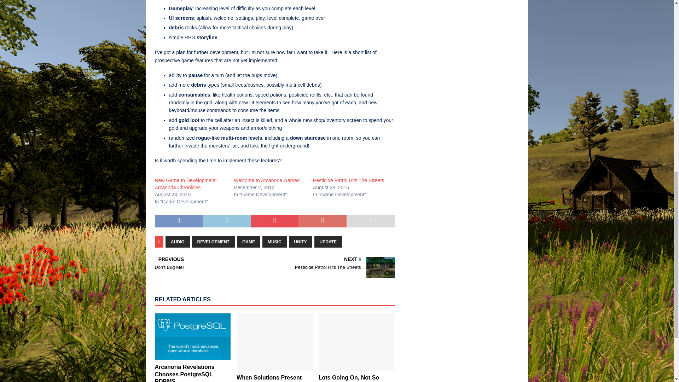 The image size is (679, 382). I want to click on New Game In Development: Arcanoria Chronicles, so click(186, 184).